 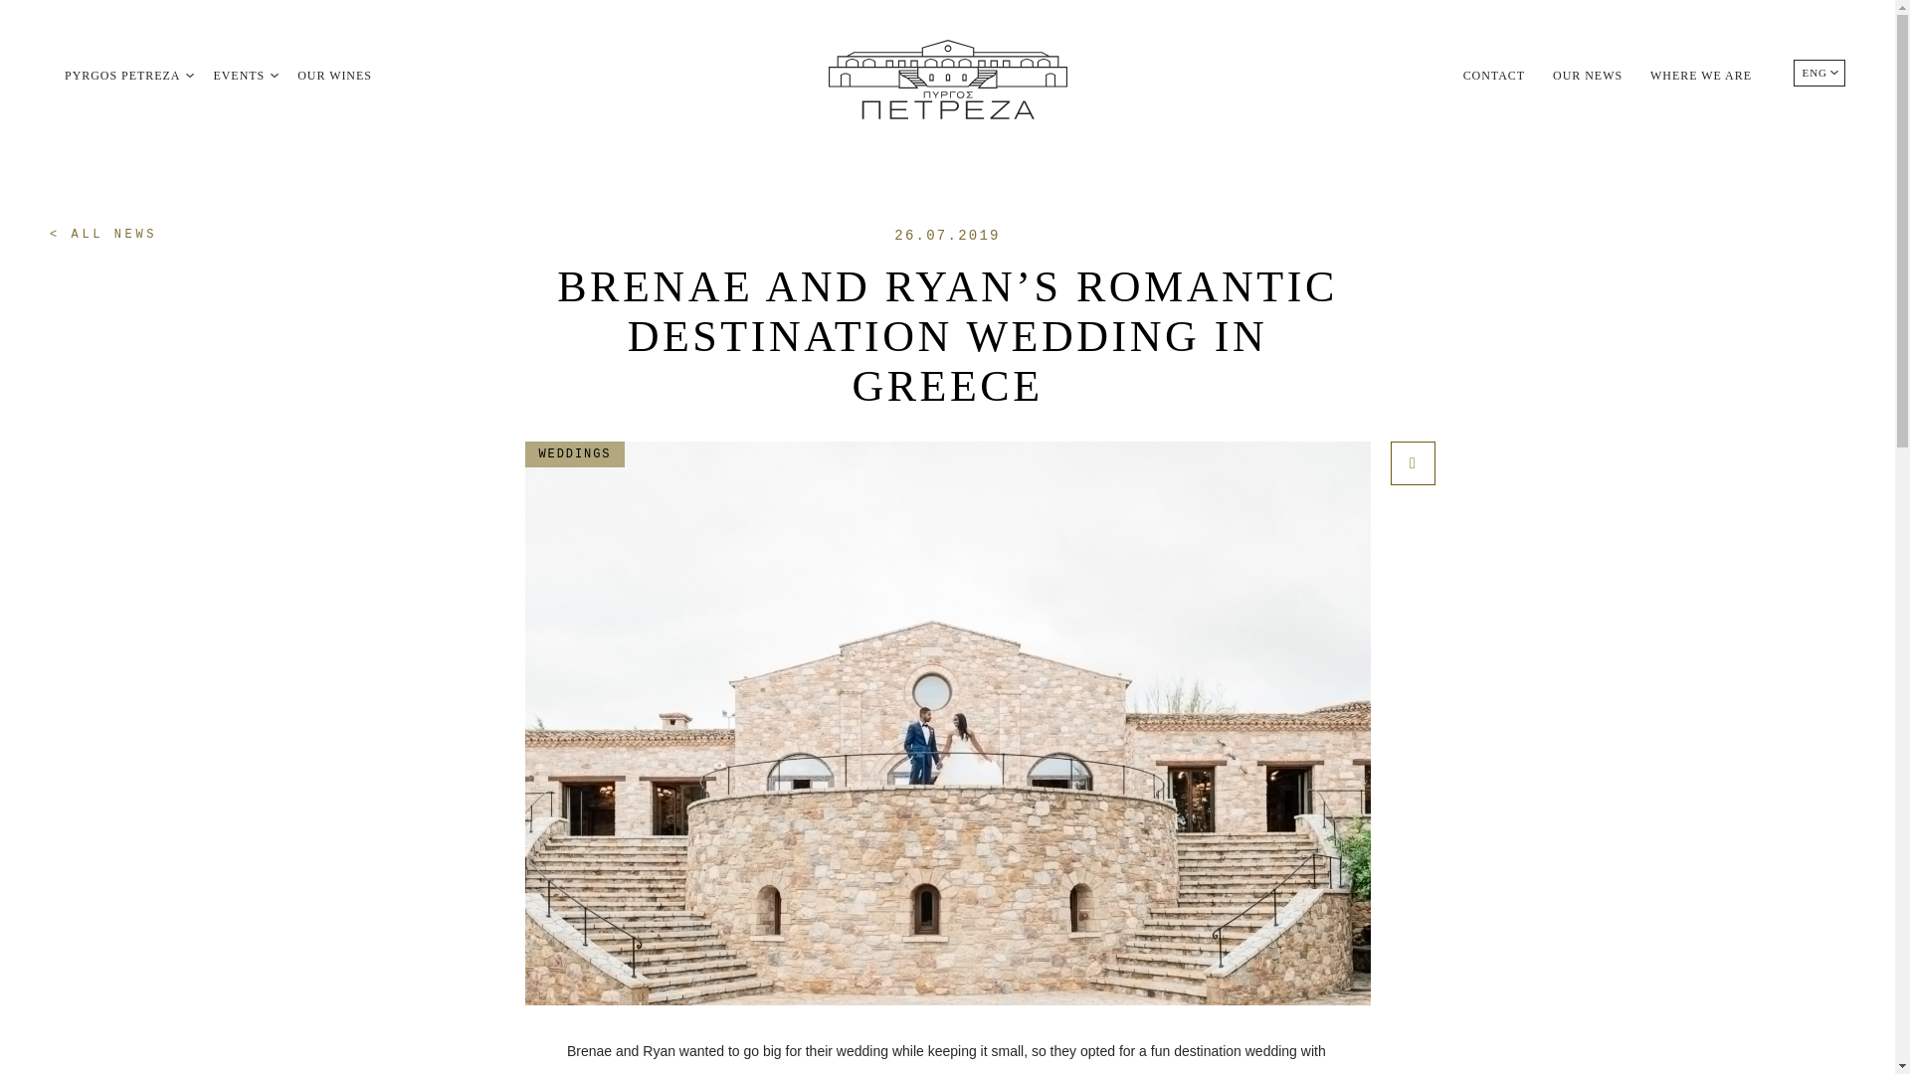 I want to click on EVENTS, so click(x=239, y=76).